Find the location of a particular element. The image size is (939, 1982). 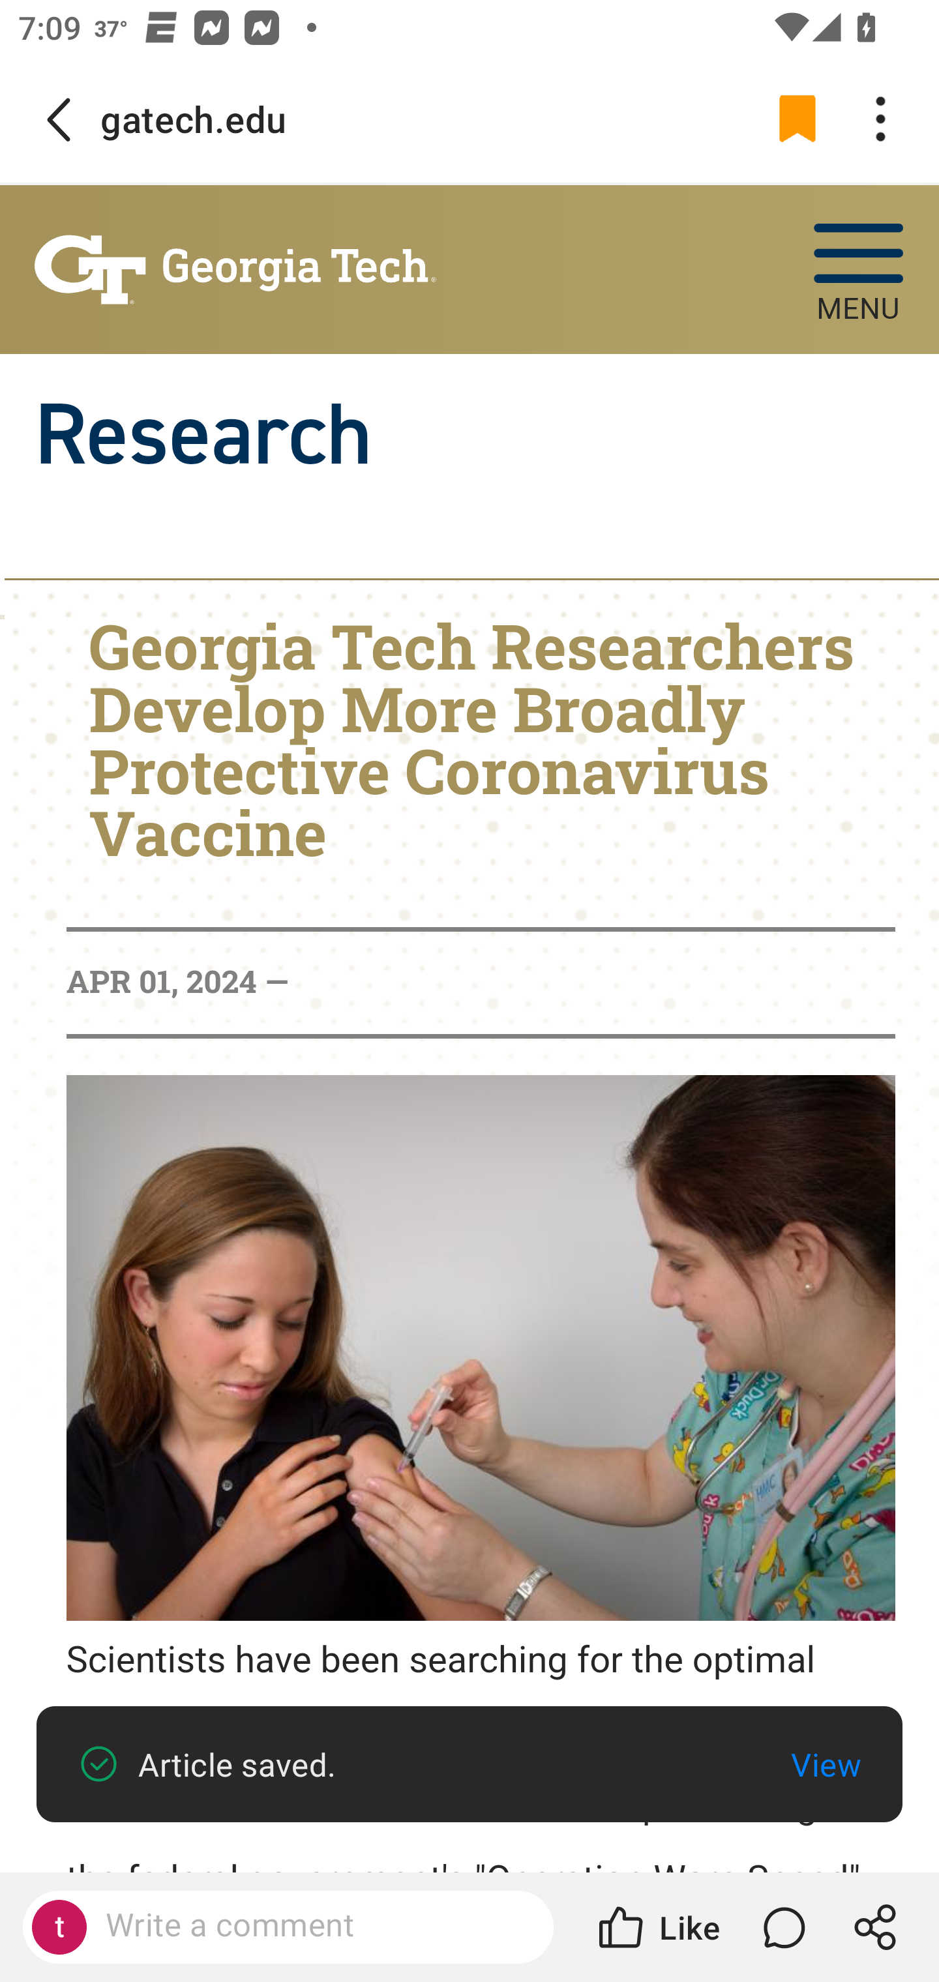

View is located at coordinates (826, 1764).